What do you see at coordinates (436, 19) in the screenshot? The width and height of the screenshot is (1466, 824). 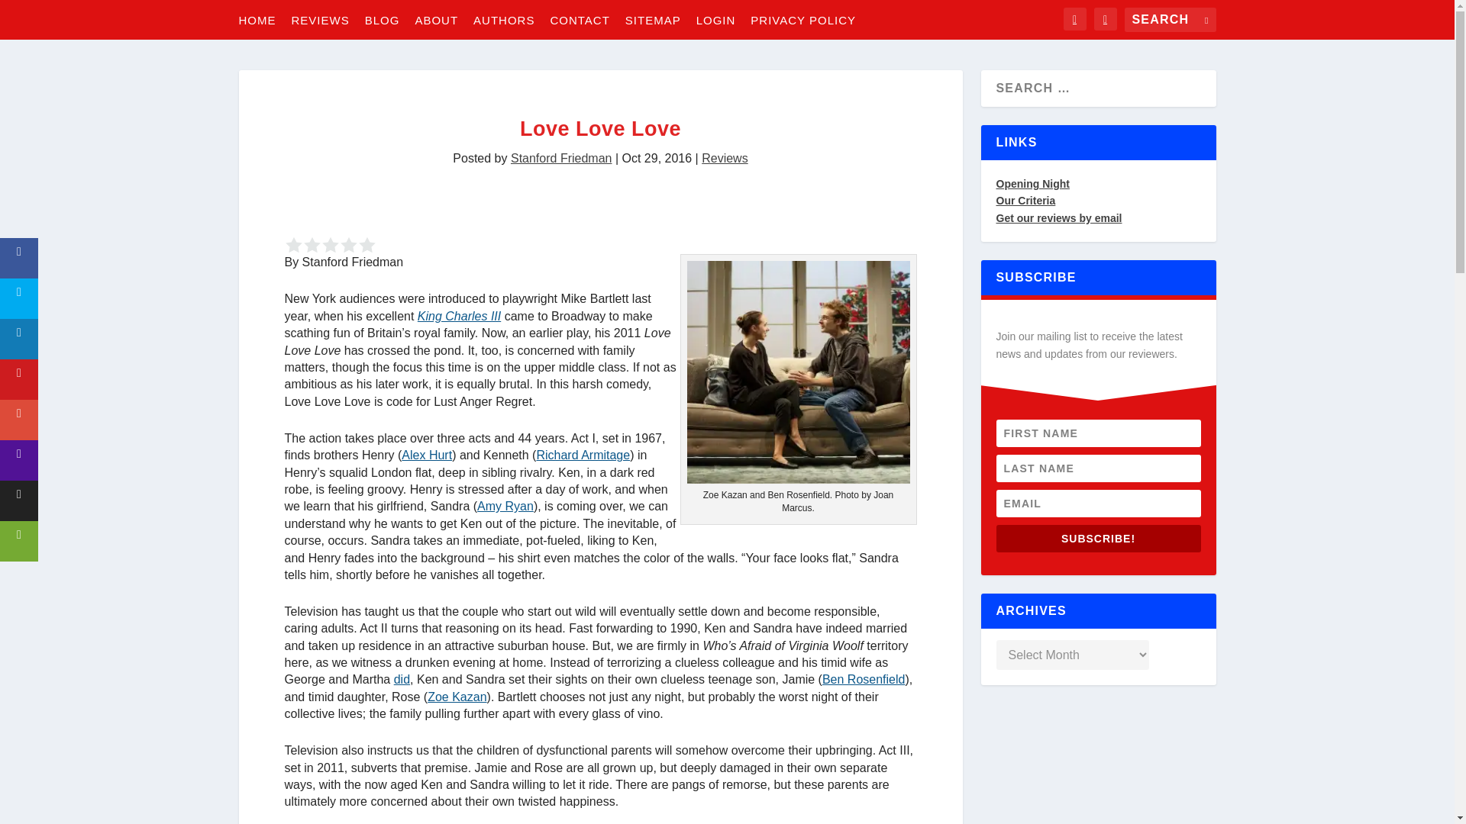 I see `ABOUT` at bounding box center [436, 19].